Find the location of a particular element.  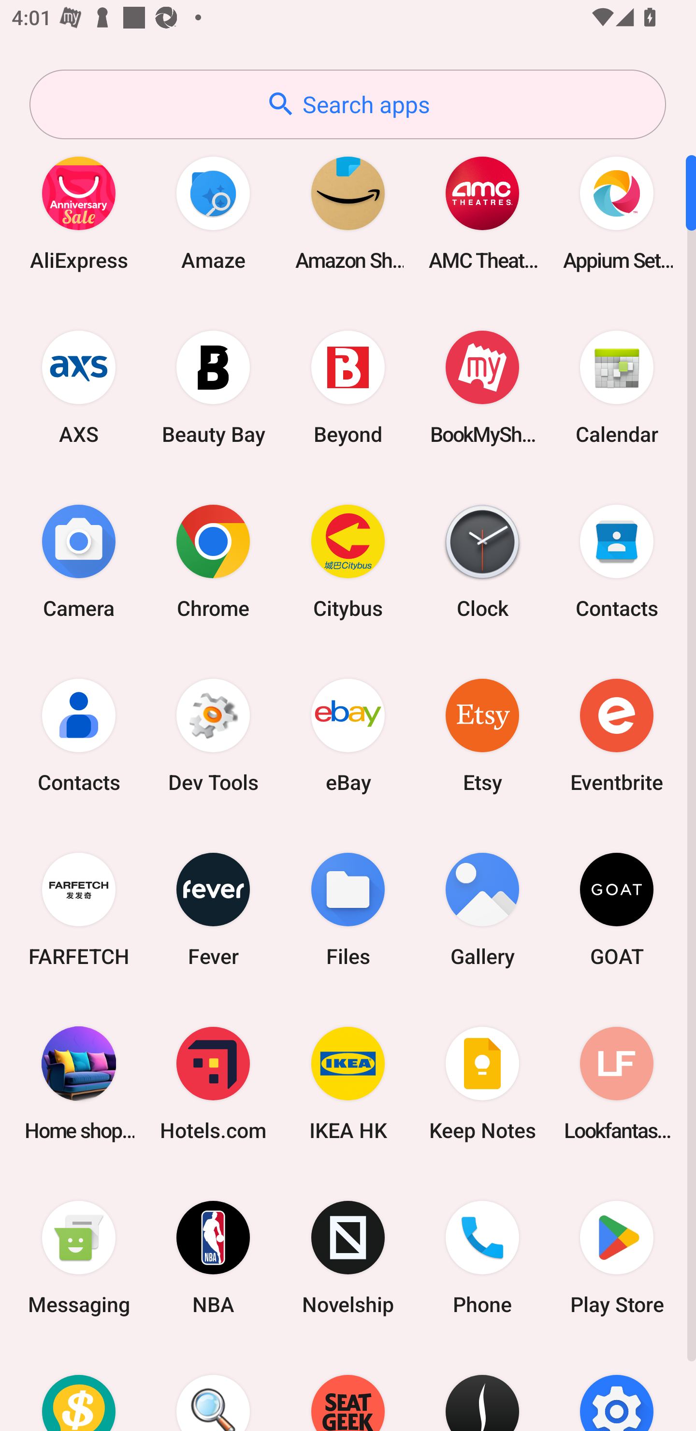

BookMyShow is located at coordinates (482, 387).